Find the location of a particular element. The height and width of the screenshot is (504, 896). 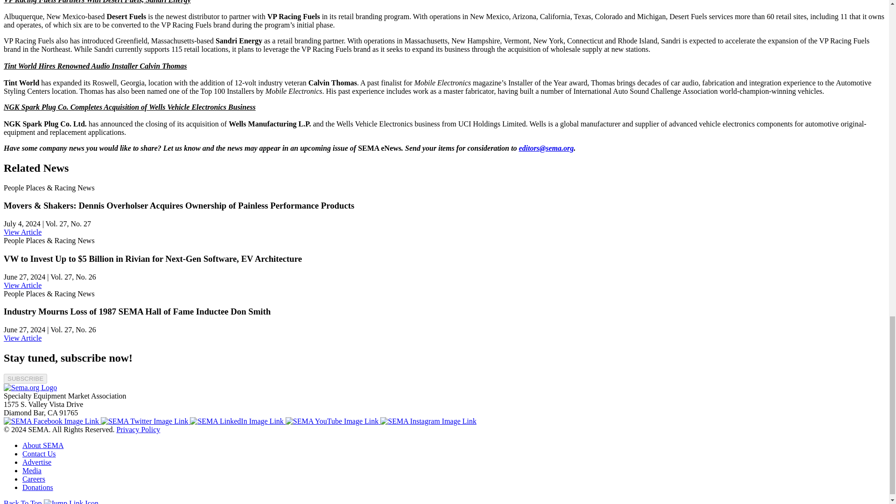

SEMA Instagram Link is located at coordinates (428, 421).